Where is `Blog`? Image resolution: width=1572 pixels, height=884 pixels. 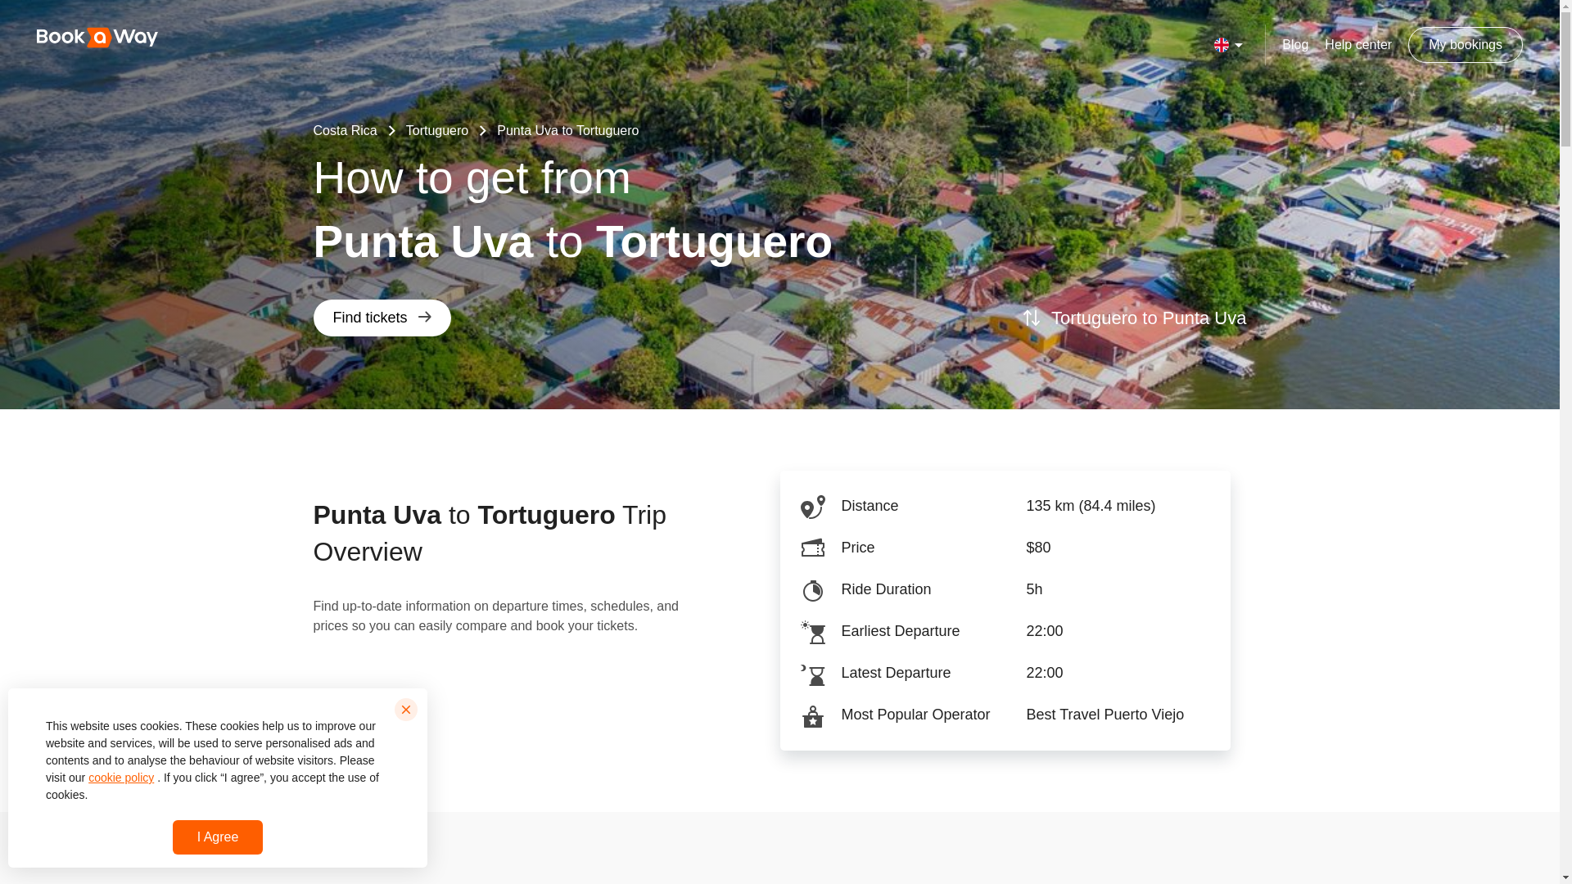
Blog is located at coordinates (1295, 44).